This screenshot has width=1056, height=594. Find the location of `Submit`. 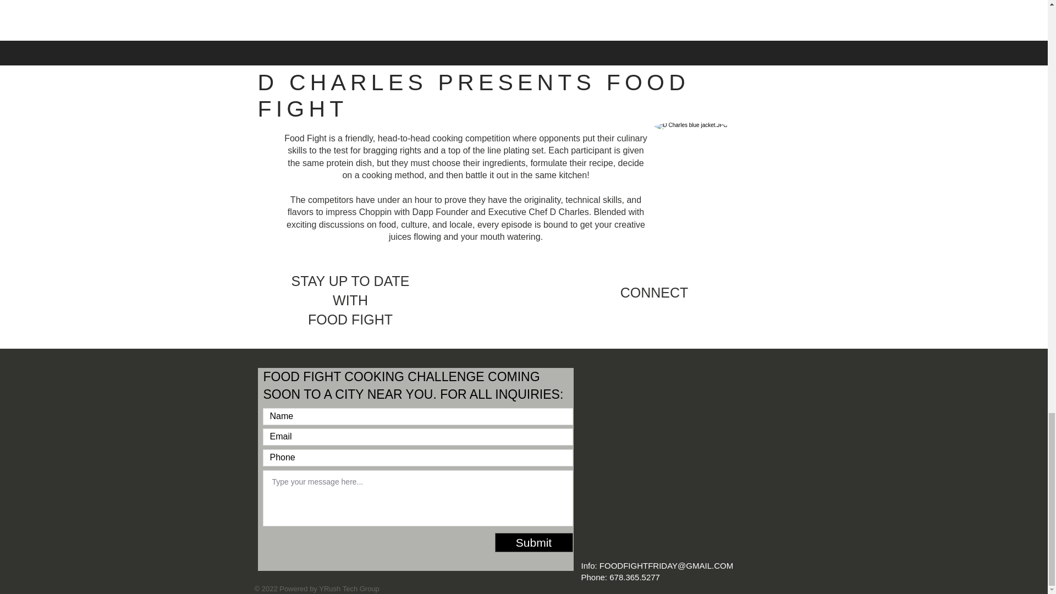

Submit is located at coordinates (534, 542).